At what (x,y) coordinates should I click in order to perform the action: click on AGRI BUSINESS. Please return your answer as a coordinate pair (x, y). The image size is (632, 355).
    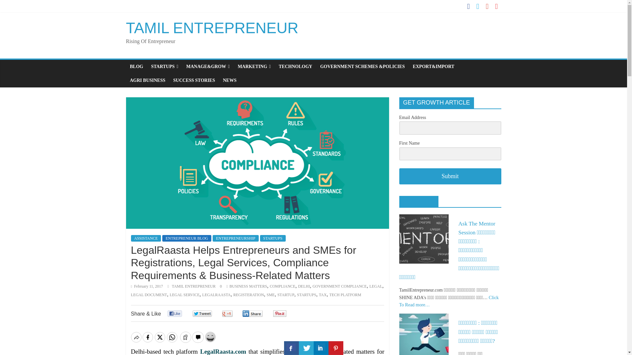
    Looking at the image, I should click on (147, 80).